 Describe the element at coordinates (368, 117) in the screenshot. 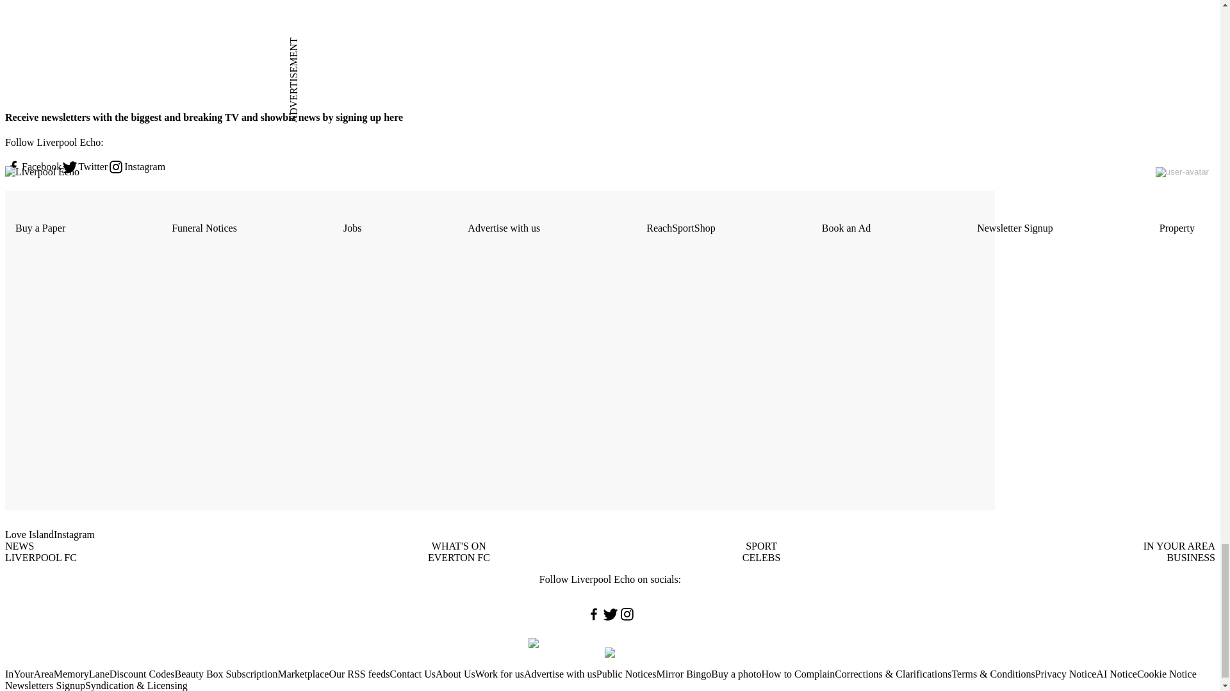

I see `signing up here` at that location.